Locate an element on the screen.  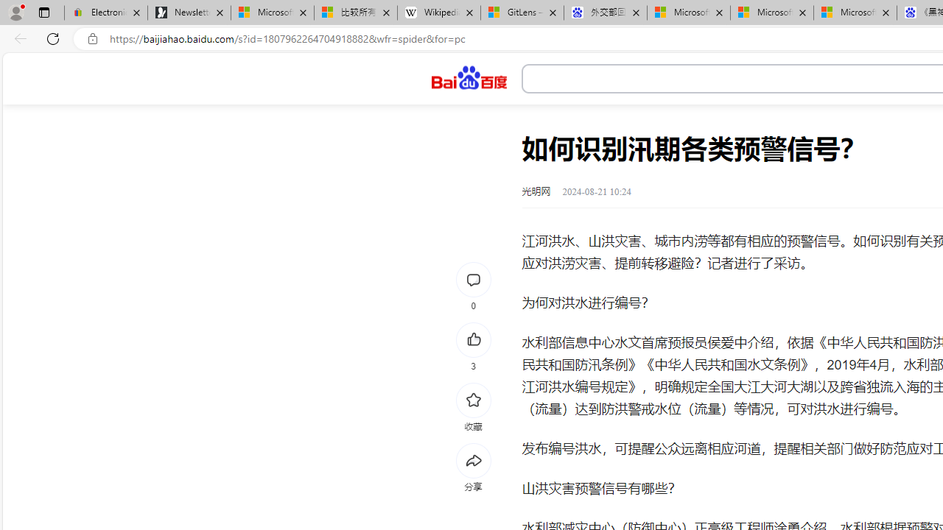
Electronics, Cars, Fashion, Collectibles & More | eBay is located at coordinates (106, 13).